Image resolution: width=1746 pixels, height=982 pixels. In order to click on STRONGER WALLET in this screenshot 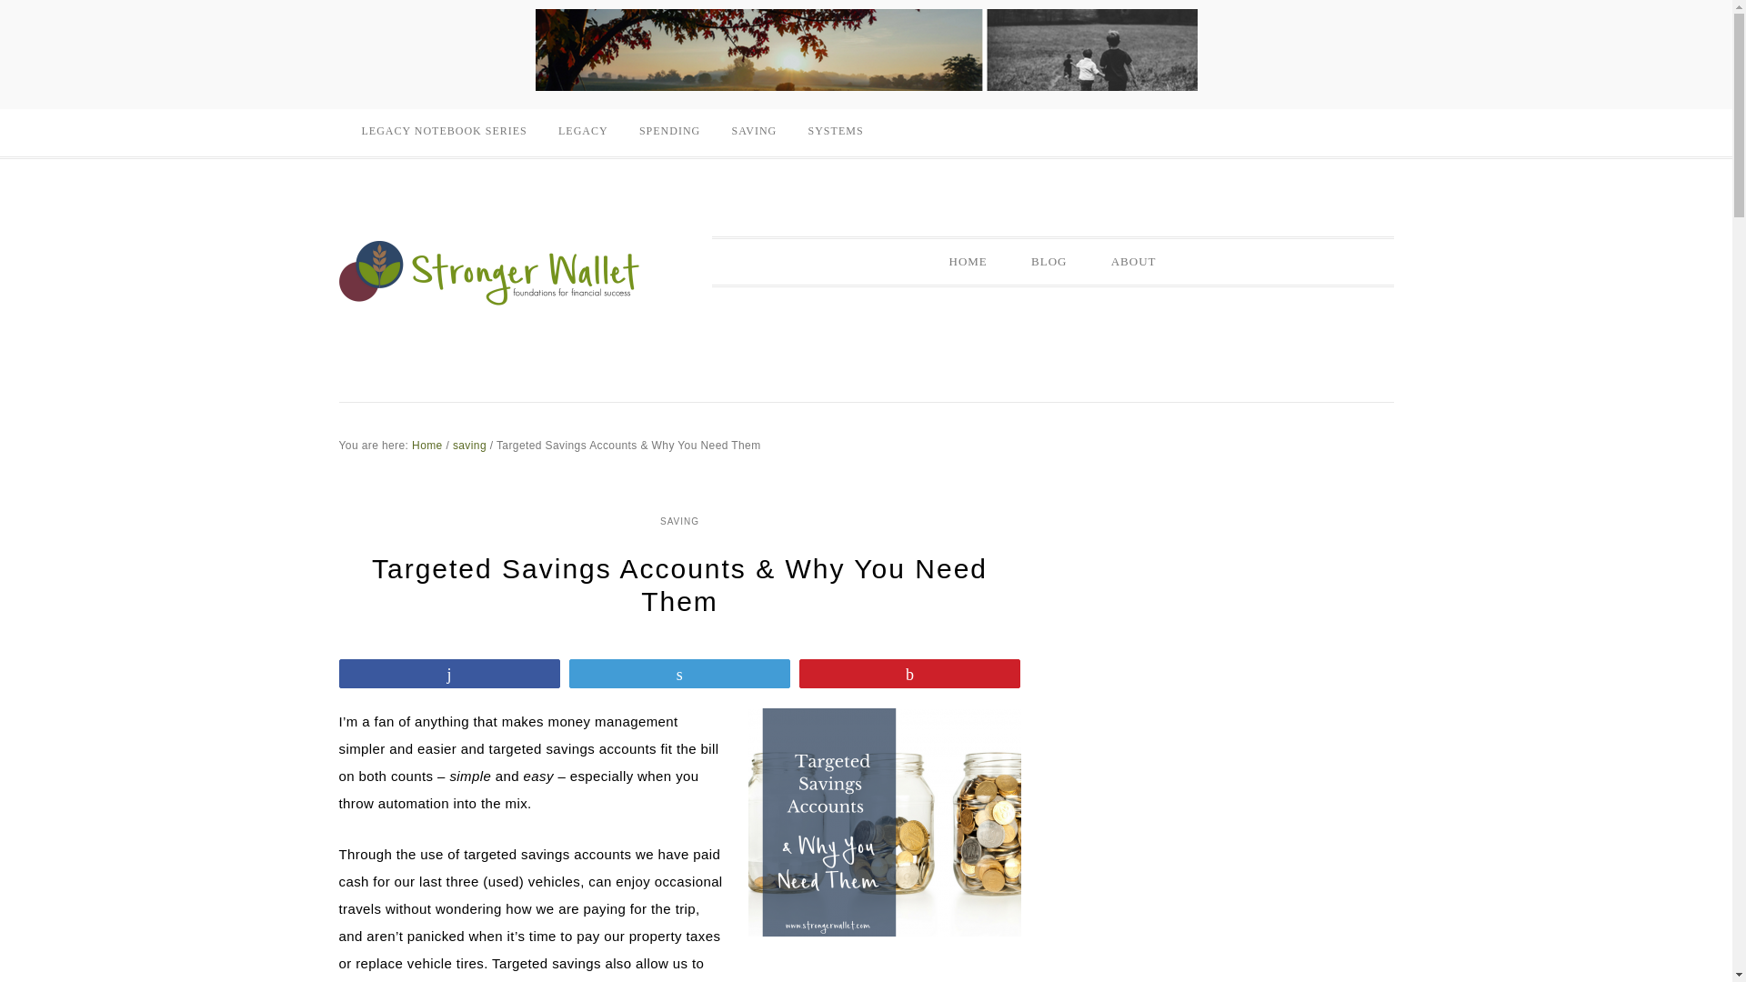, I will do `click(488, 271)`.